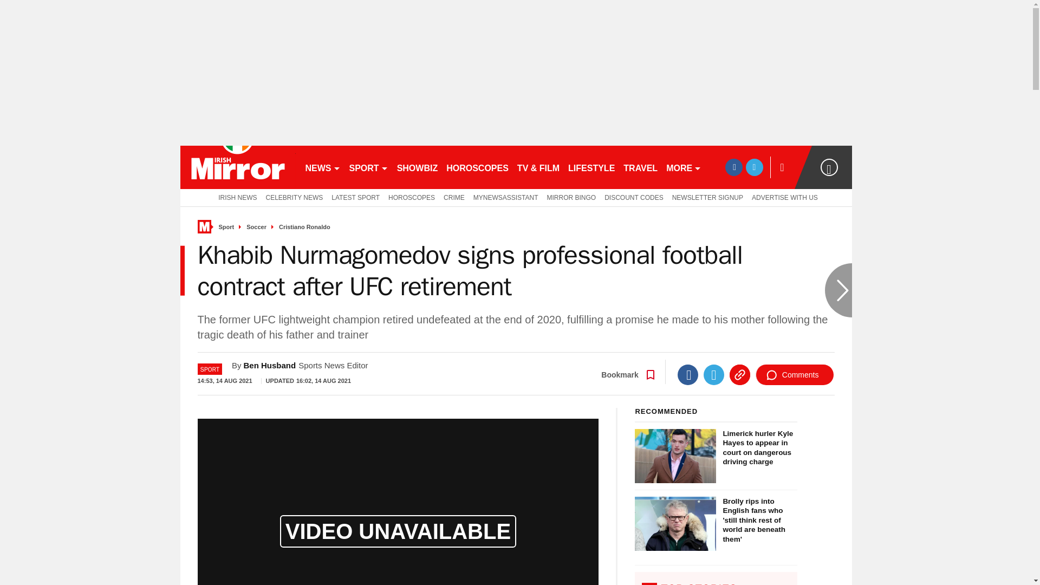 The image size is (1040, 585). What do you see at coordinates (714, 374) in the screenshot?
I see `Twitter` at bounding box center [714, 374].